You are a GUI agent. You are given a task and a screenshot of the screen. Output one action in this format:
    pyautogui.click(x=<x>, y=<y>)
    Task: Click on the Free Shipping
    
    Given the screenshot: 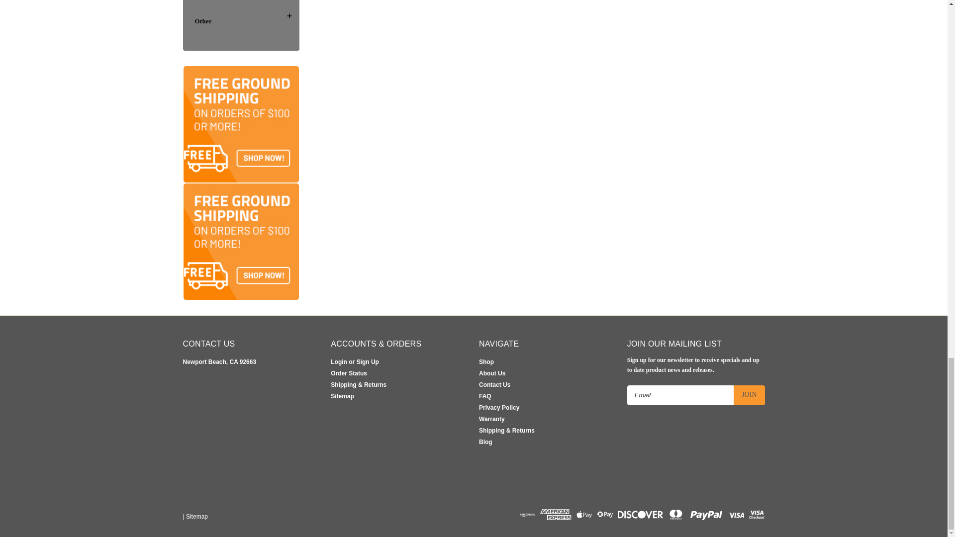 What is the action you would take?
    pyautogui.click(x=241, y=124)
    